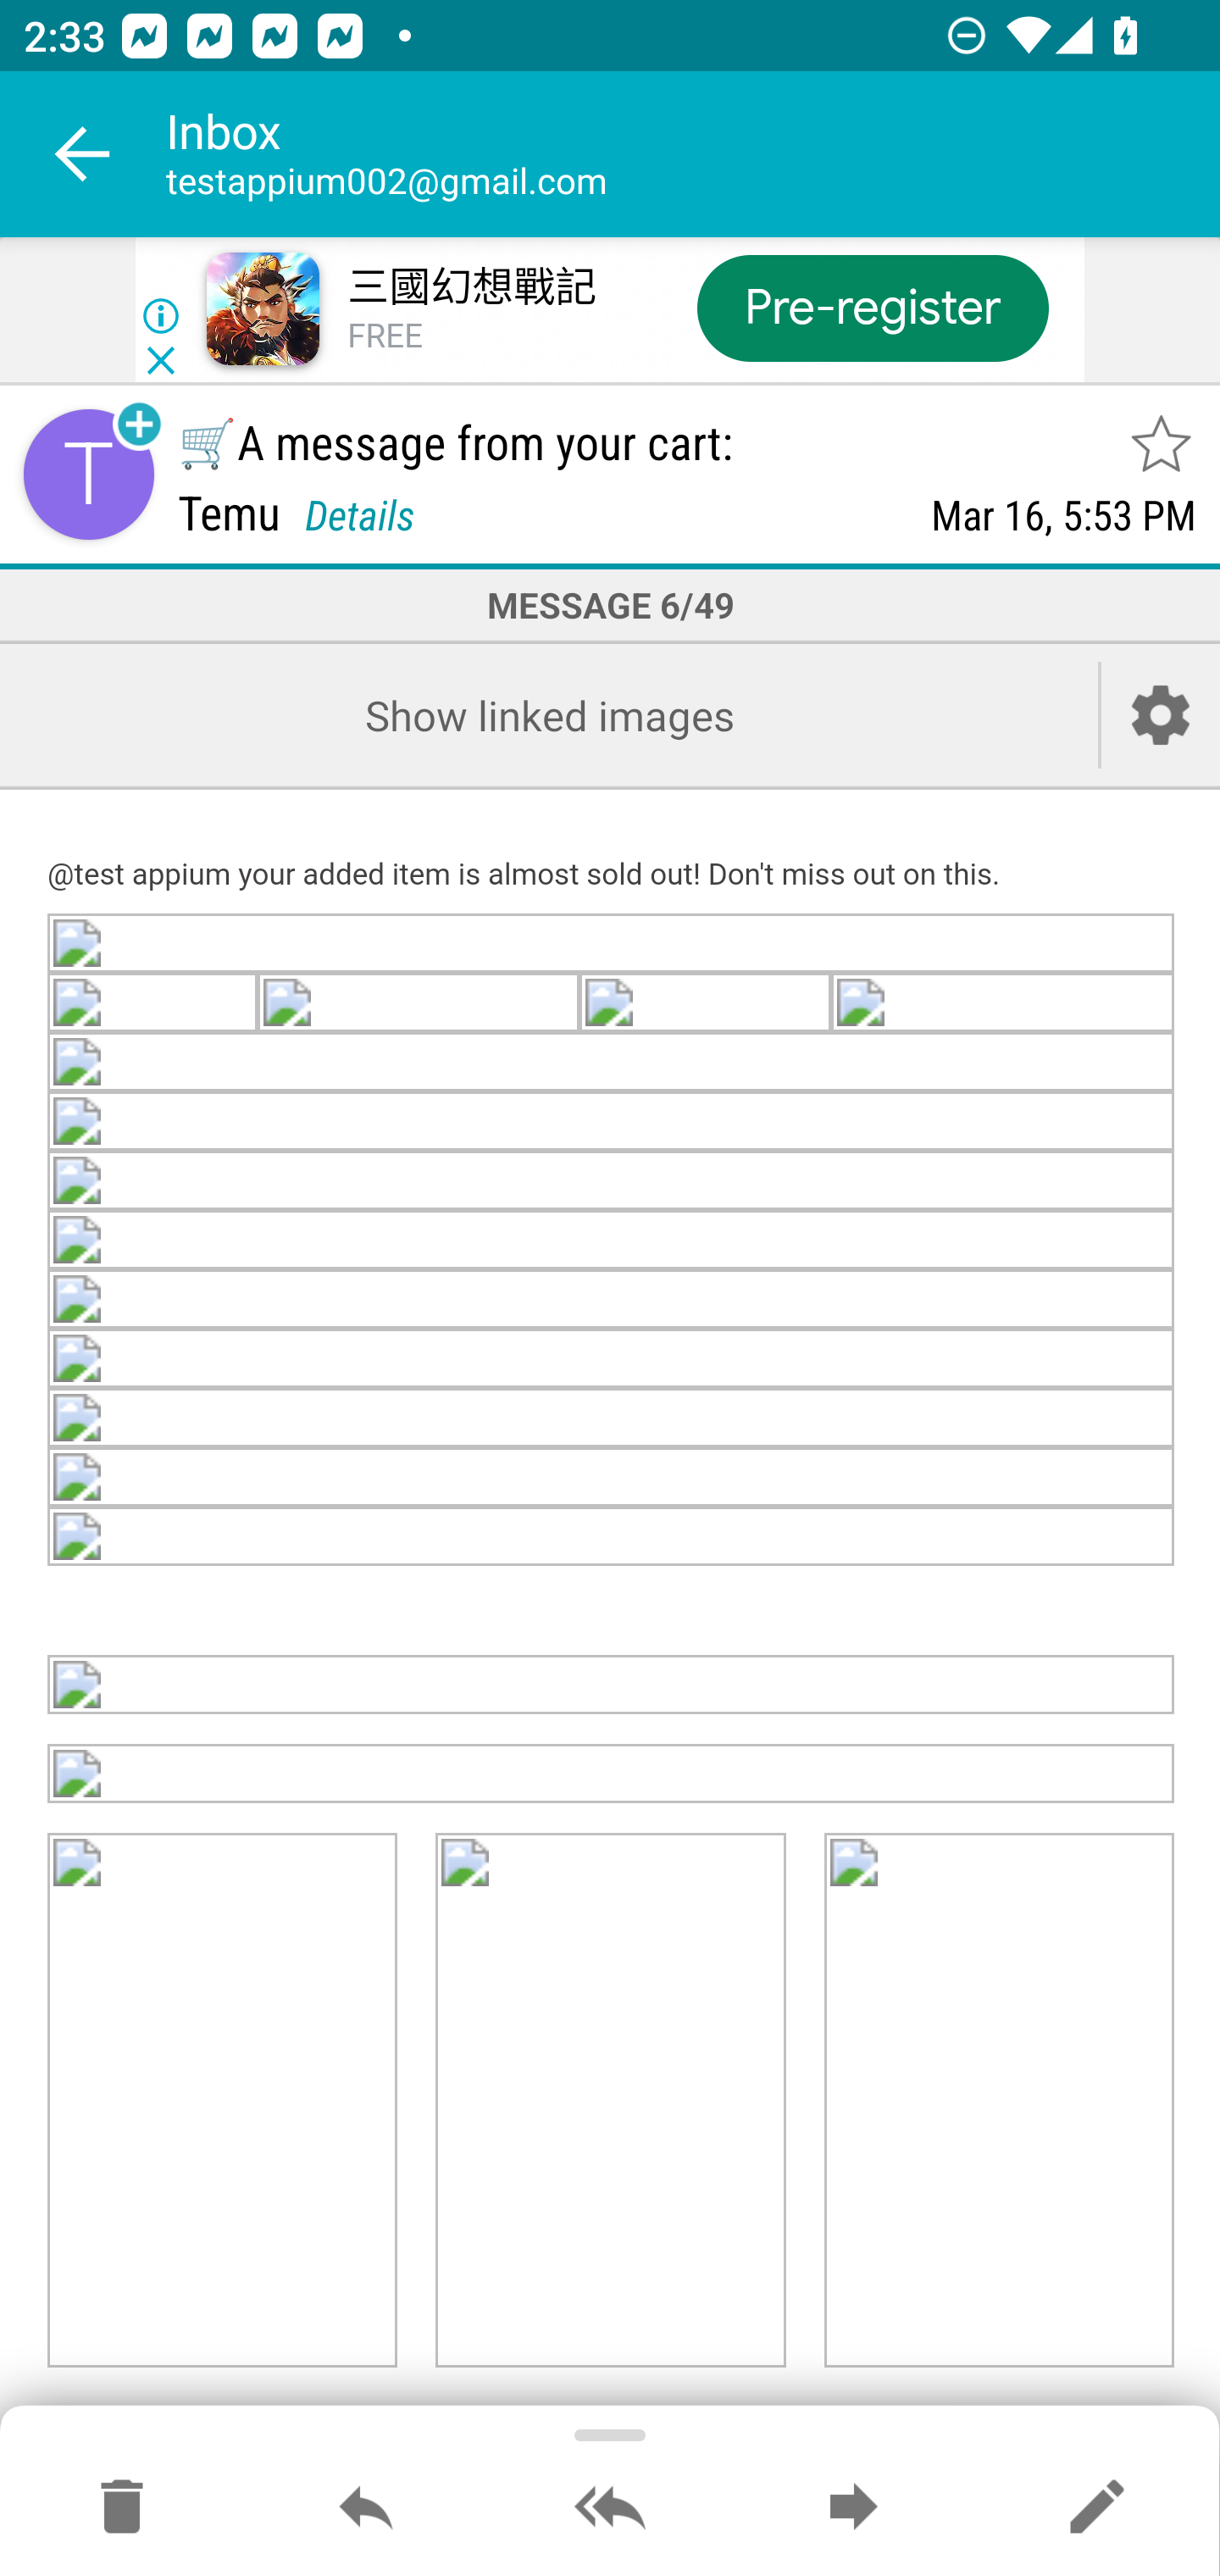 Image resolution: width=1220 pixels, height=2576 pixels. I want to click on Forward, so click(853, 2508).